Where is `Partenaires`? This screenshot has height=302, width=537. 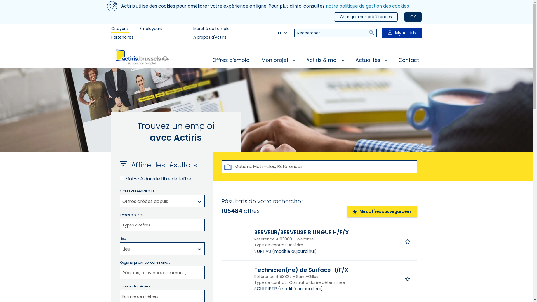 Partenaires is located at coordinates (123, 37).